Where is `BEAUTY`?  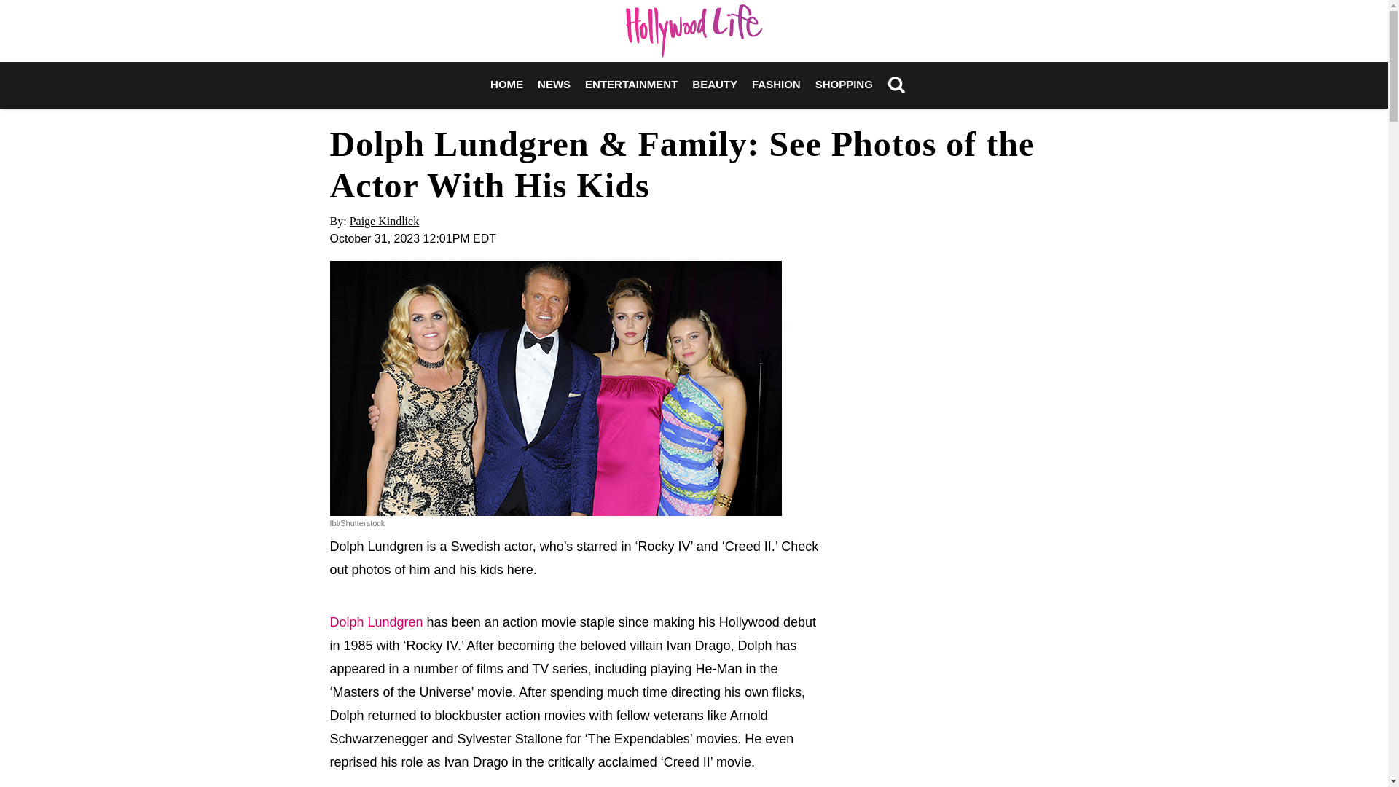
BEAUTY is located at coordinates (714, 85).